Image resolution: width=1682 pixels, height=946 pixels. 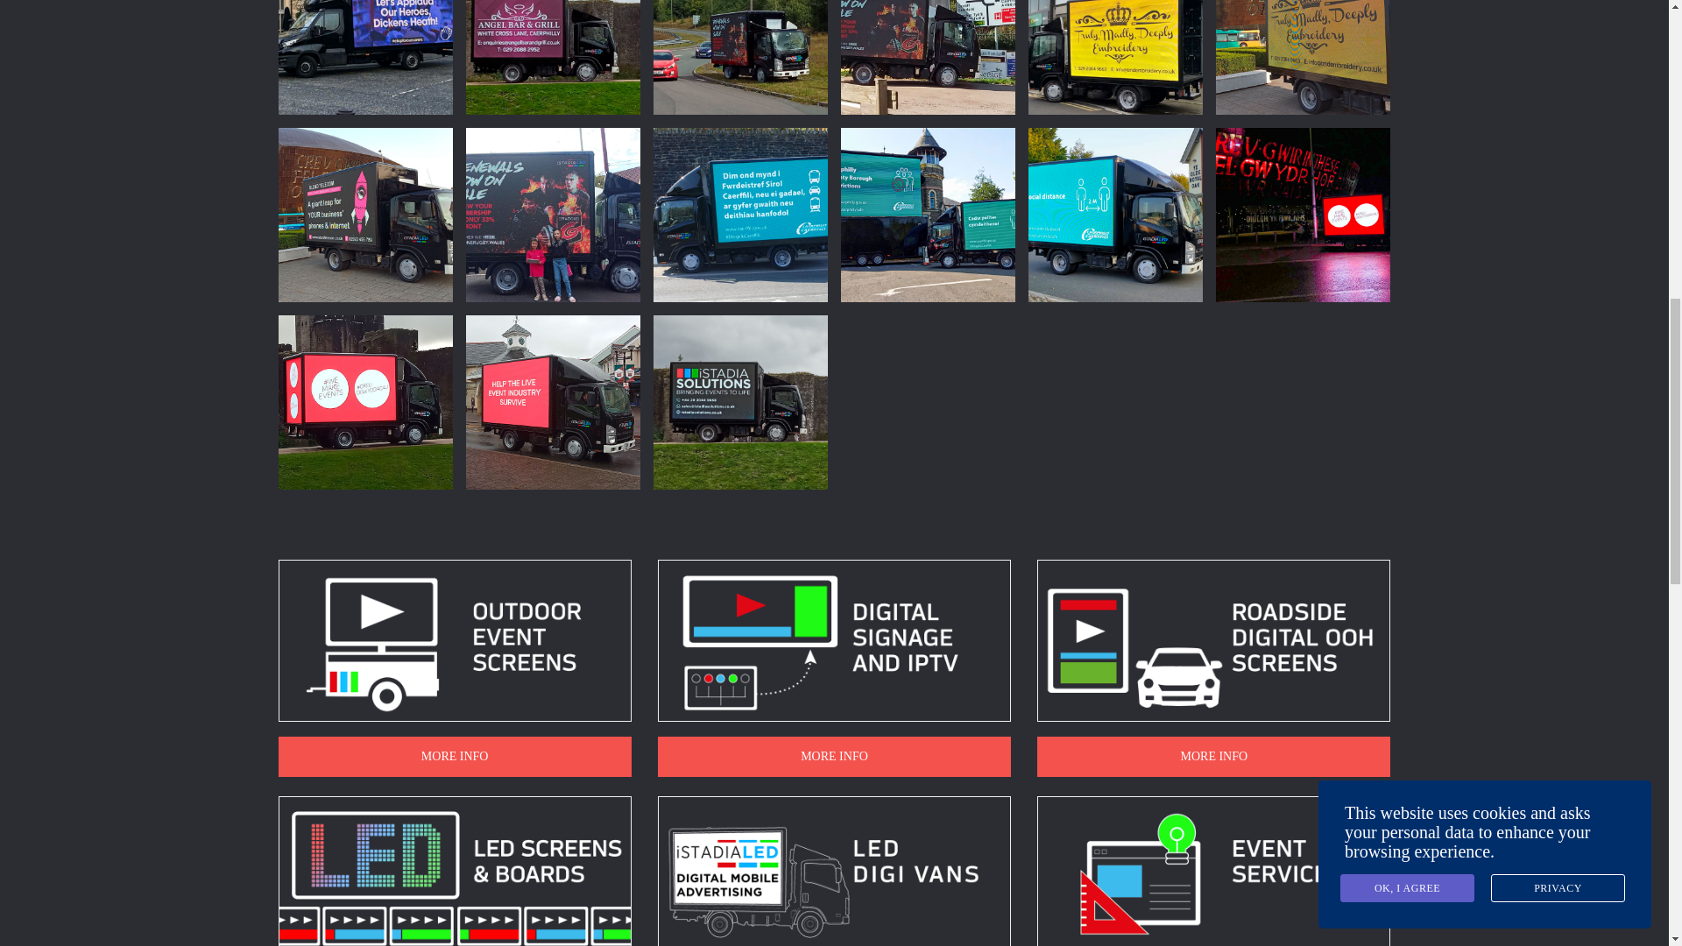 I want to click on MORE INFO, so click(x=834, y=757).